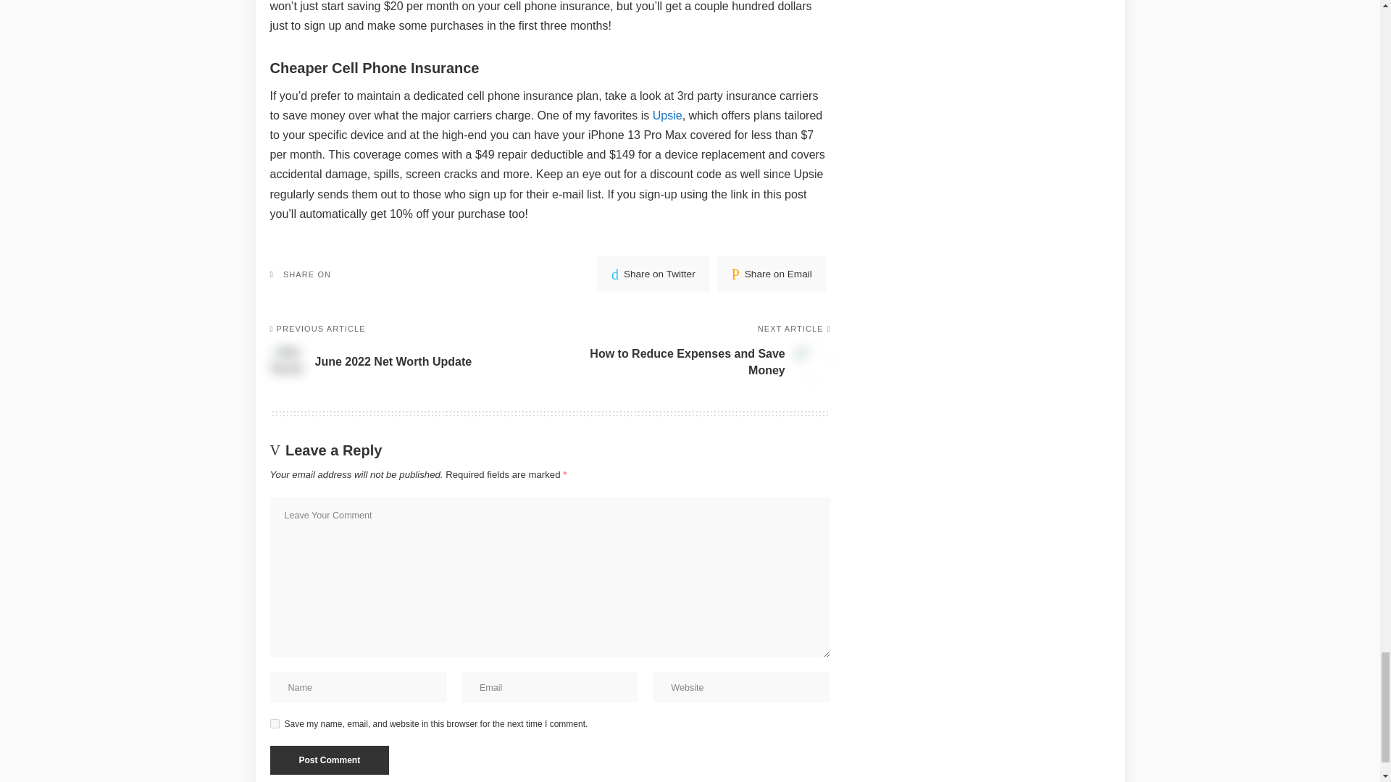 This screenshot has width=1391, height=782. What do you see at coordinates (653, 274) in the screenshot?
I see `Twitter` at bounding box center [653, 274].